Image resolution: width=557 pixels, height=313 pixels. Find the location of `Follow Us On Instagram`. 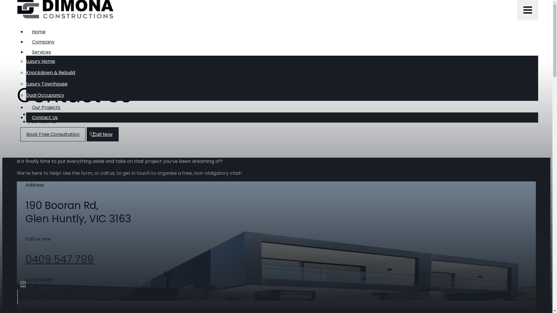

Follow Us On Instagram is located at coordinates (23, 284).